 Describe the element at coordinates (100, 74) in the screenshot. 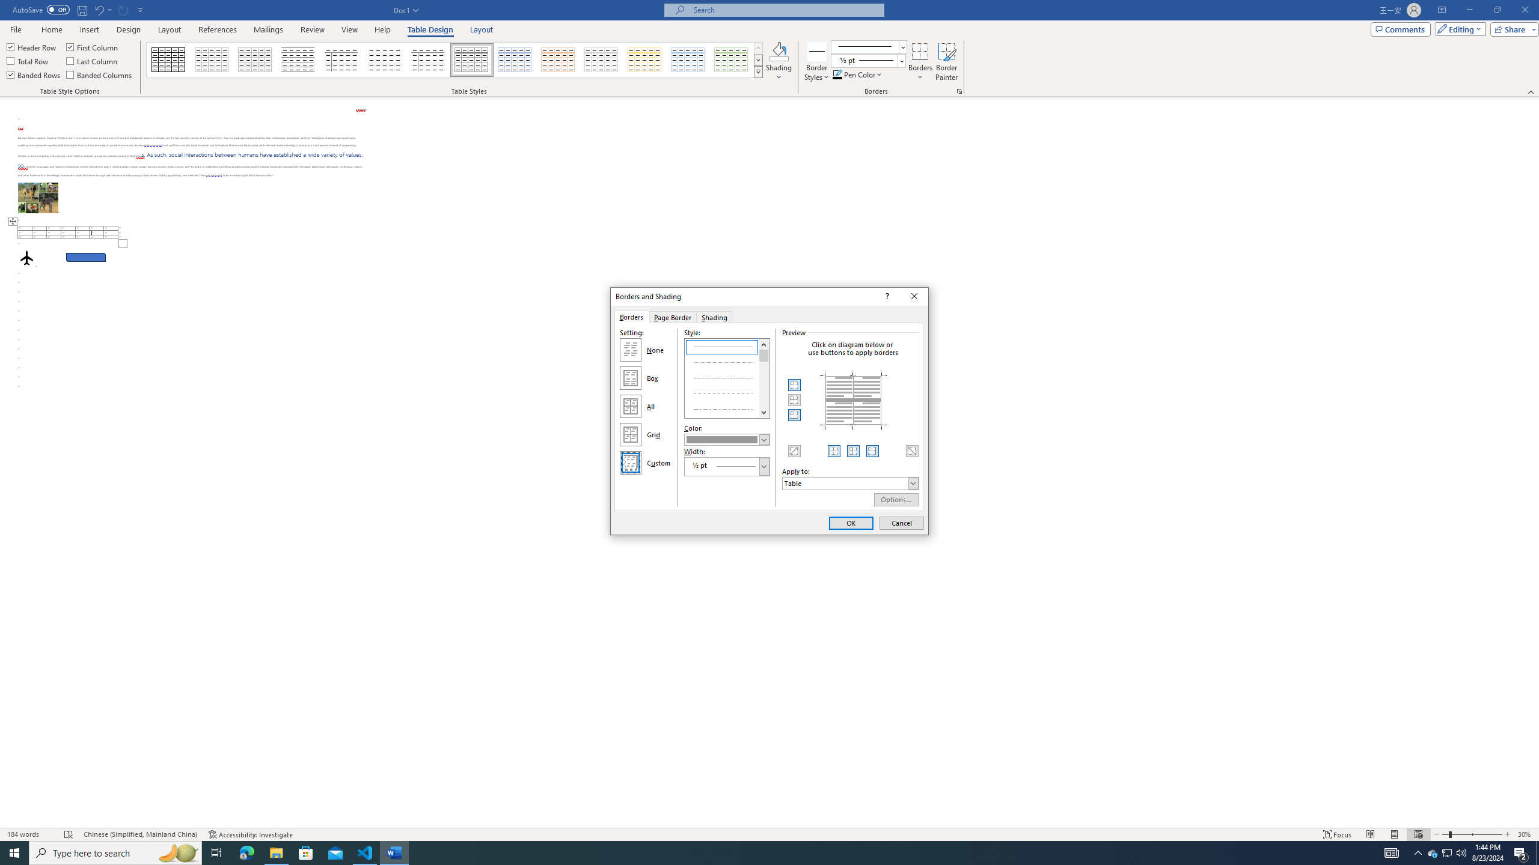

I see `Banded Columns` at that location.